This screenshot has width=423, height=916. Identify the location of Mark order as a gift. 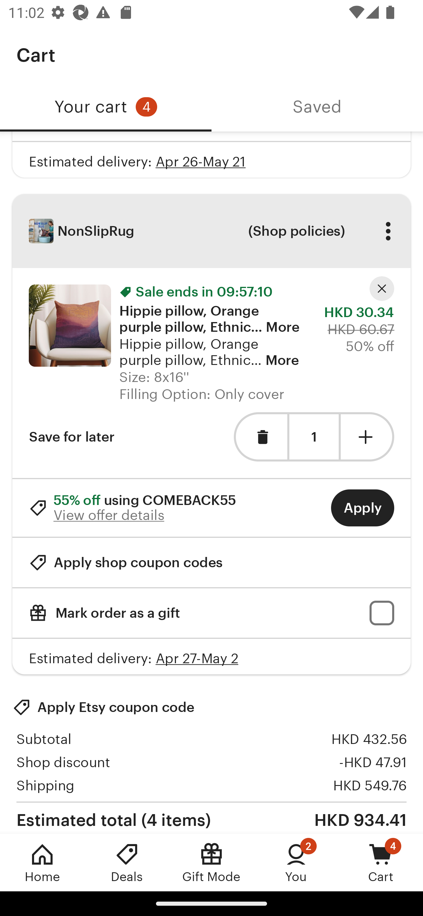
(211, 613).